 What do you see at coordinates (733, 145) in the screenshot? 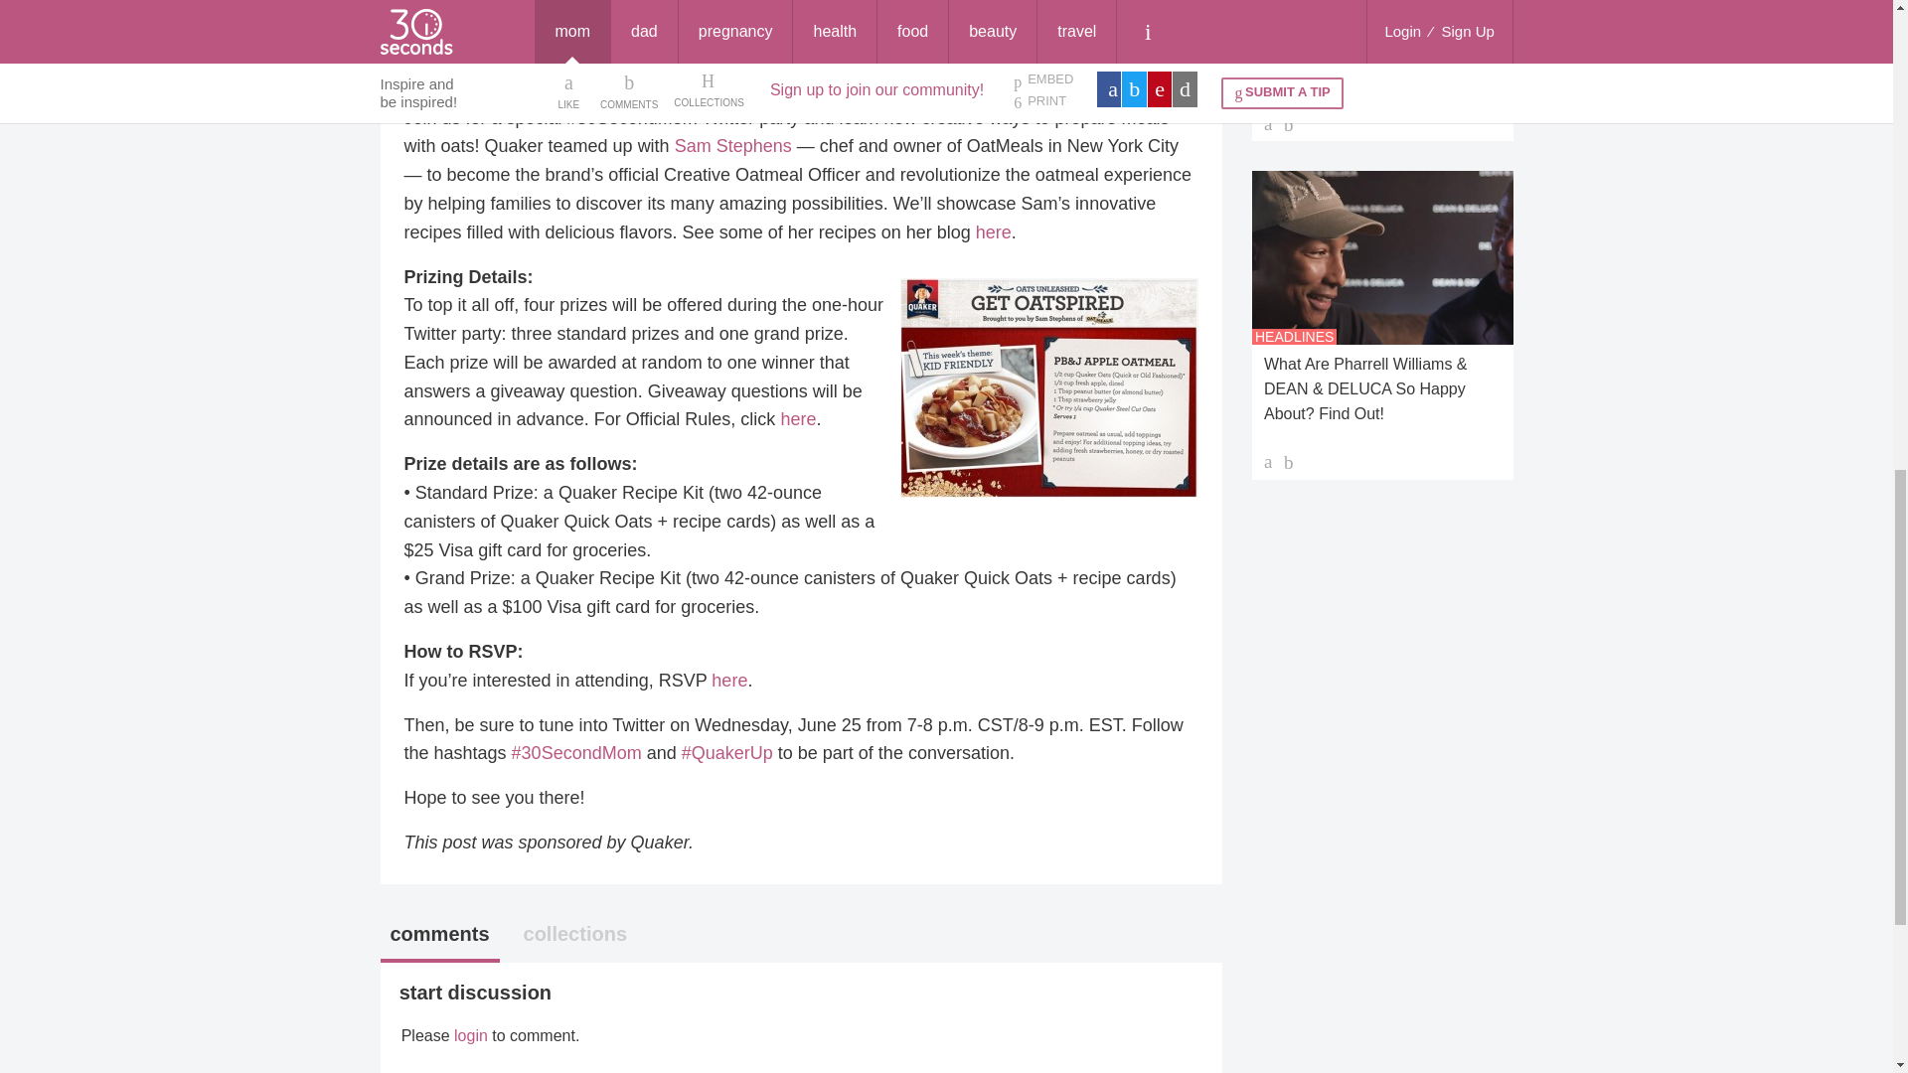
I see `Sam Stephens` at bounding box center [733, 145].